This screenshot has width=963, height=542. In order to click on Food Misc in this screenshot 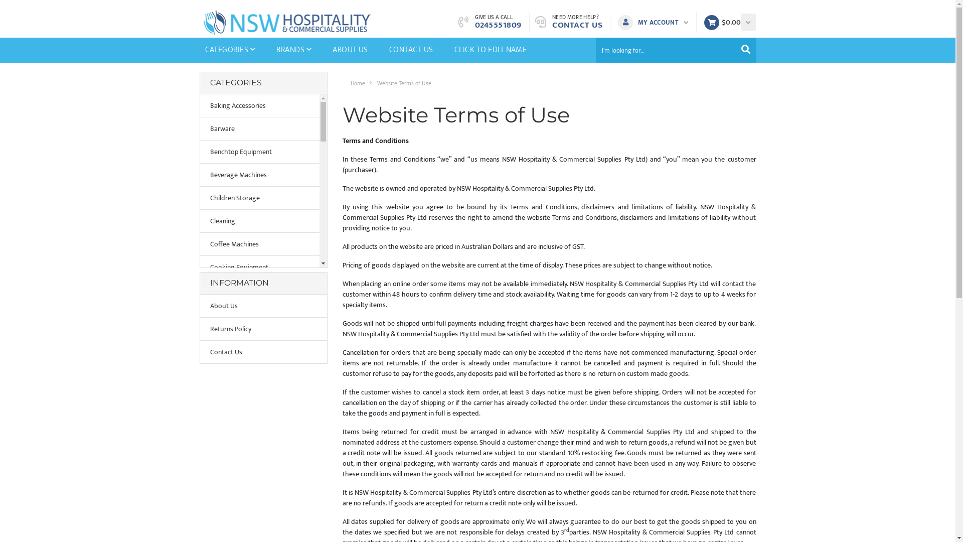, I will do `click(259, 406)`.